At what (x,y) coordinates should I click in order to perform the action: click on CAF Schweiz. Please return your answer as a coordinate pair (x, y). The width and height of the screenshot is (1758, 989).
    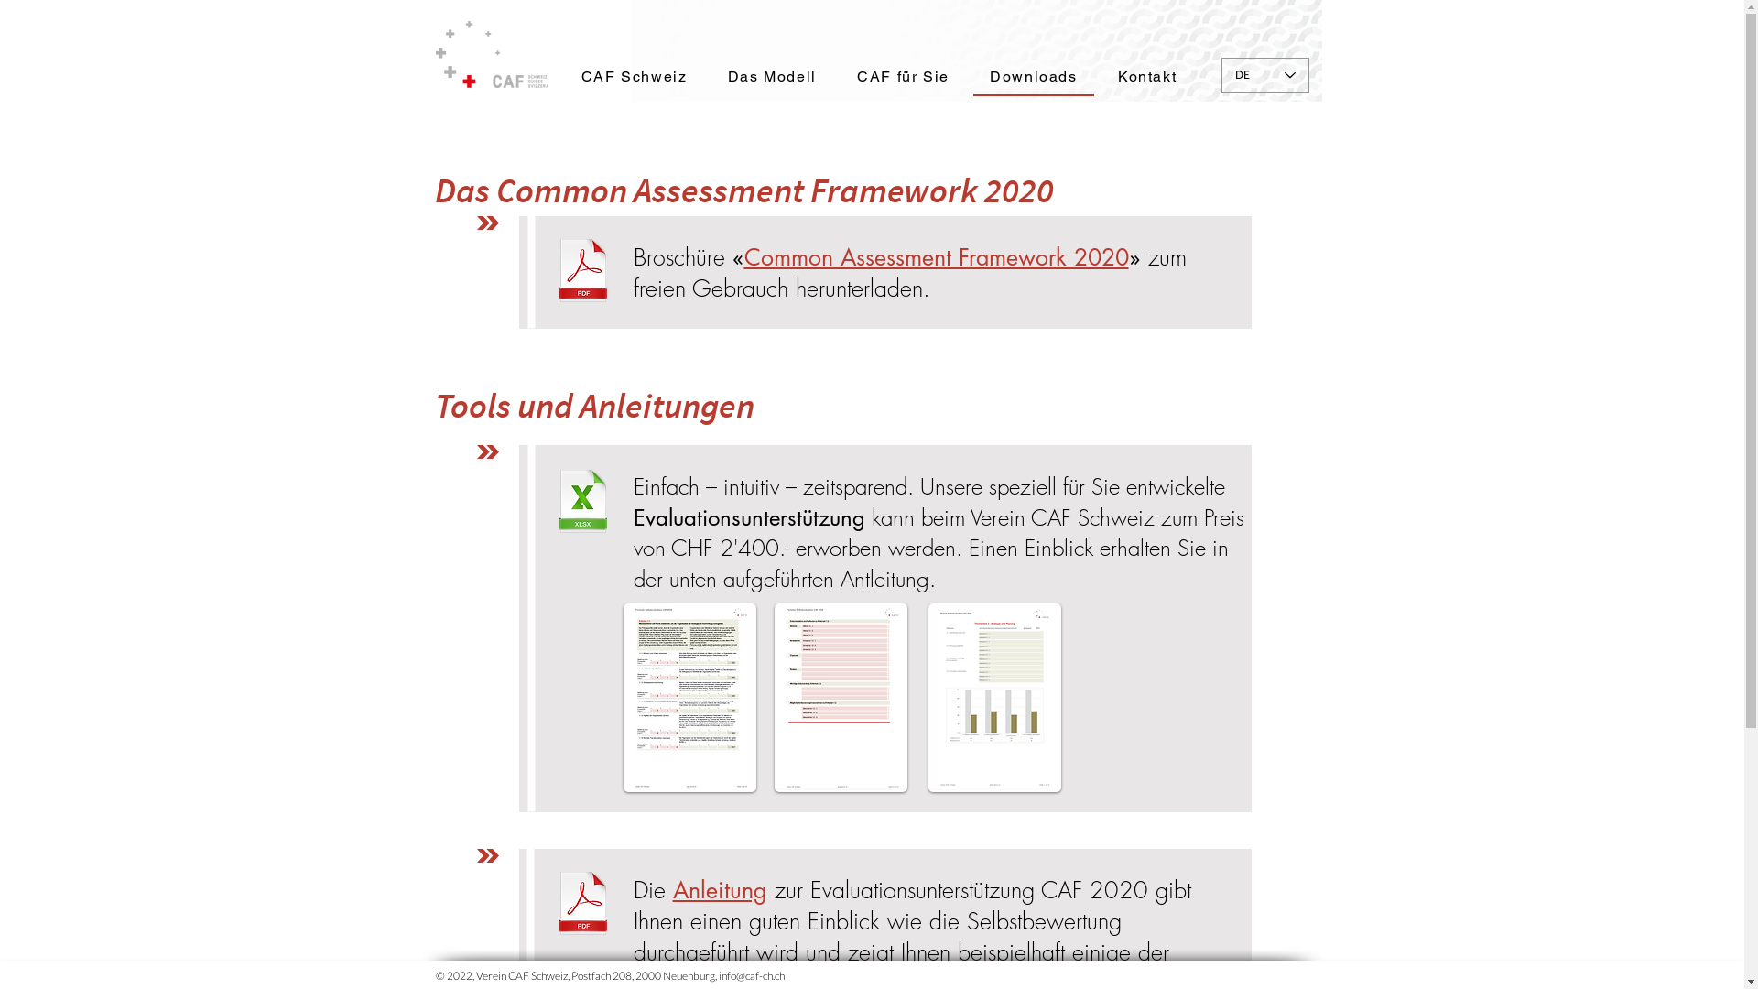
    Looking at the image, I should click on (634, 77).